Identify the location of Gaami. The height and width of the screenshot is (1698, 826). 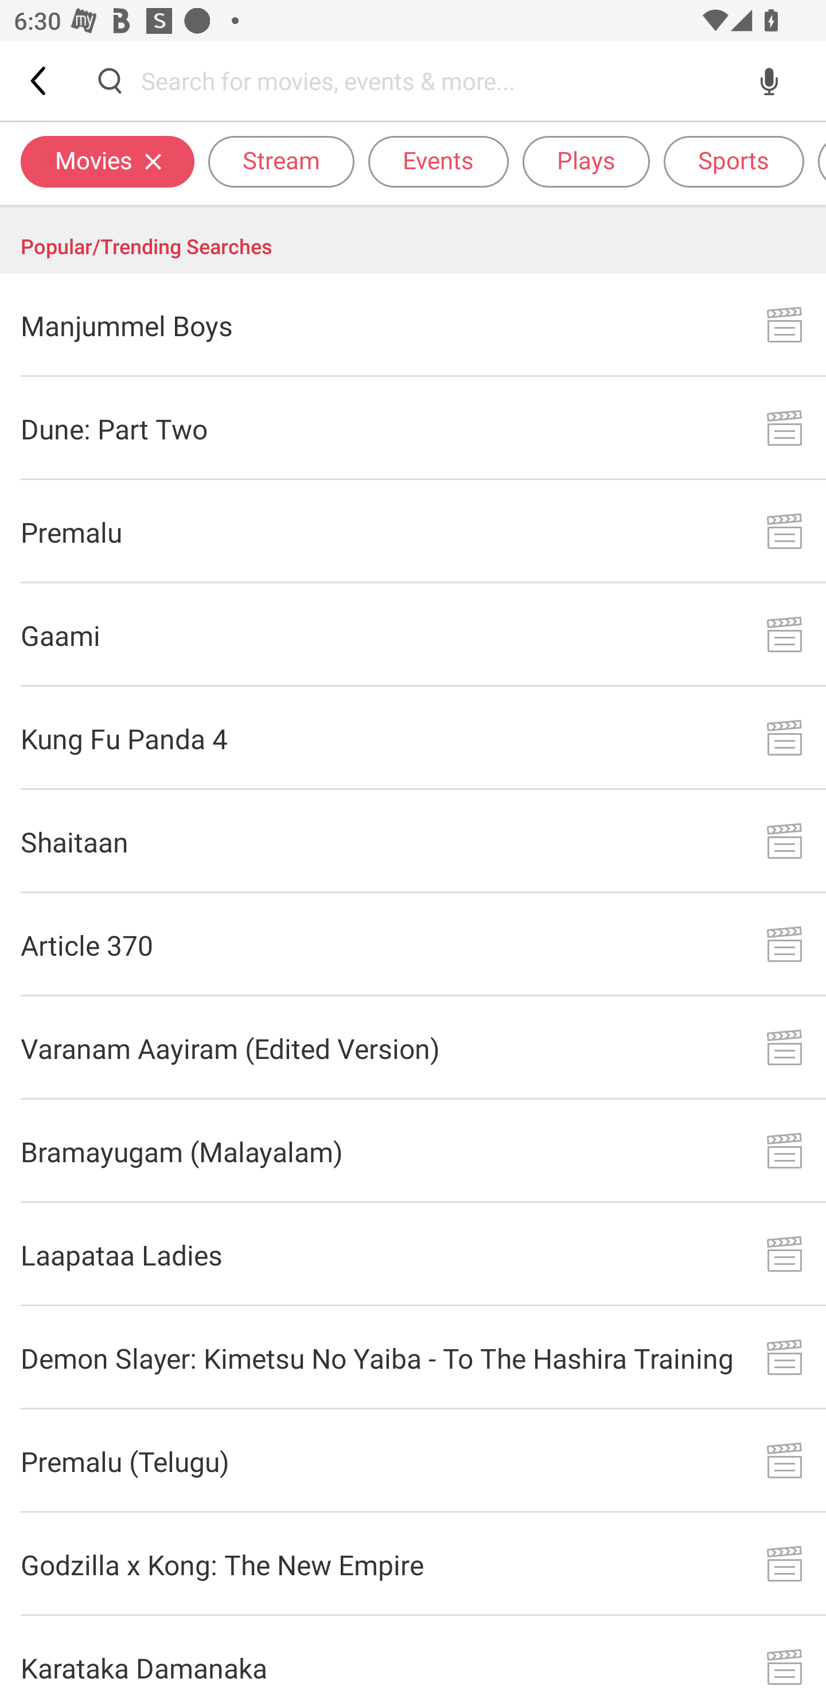
(413, 634).